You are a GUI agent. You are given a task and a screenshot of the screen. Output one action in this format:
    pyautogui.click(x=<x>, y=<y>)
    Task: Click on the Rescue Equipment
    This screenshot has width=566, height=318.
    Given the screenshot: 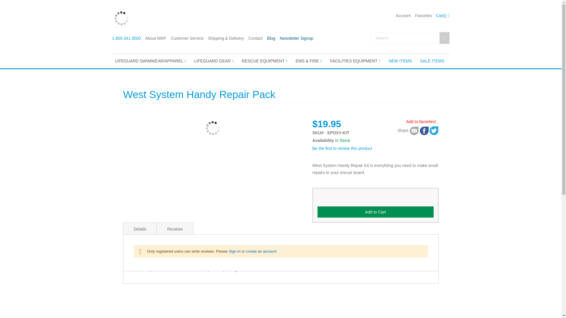 What is the action you would take?
    pyautogui.click(x=265, y=61)
    